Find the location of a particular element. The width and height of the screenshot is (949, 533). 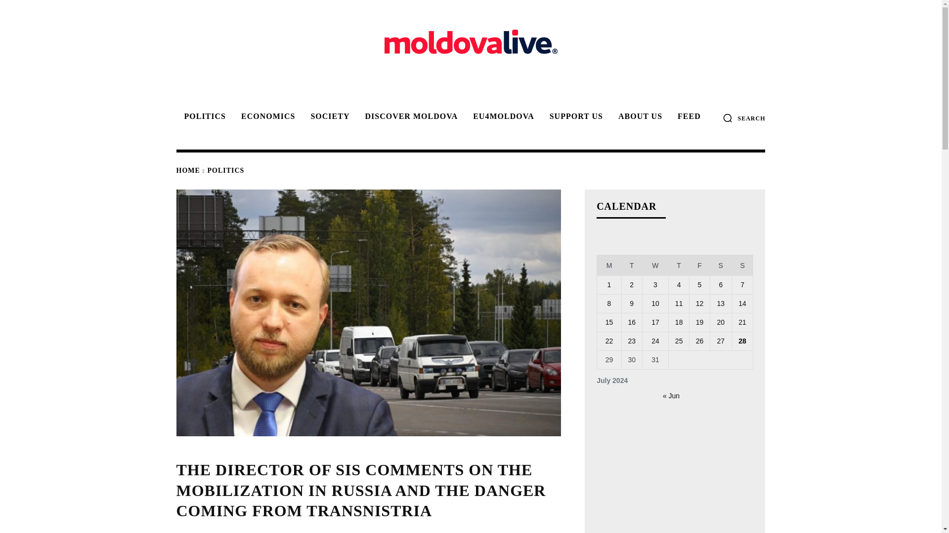

POLITICS is located at coordinates (203, 116).